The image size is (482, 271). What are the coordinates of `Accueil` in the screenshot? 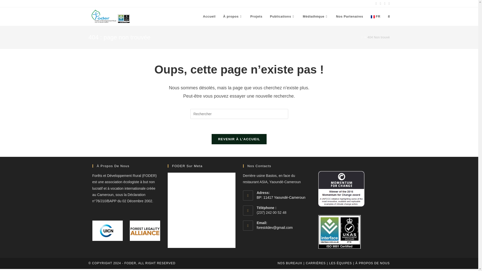 It's located at (209, 17).